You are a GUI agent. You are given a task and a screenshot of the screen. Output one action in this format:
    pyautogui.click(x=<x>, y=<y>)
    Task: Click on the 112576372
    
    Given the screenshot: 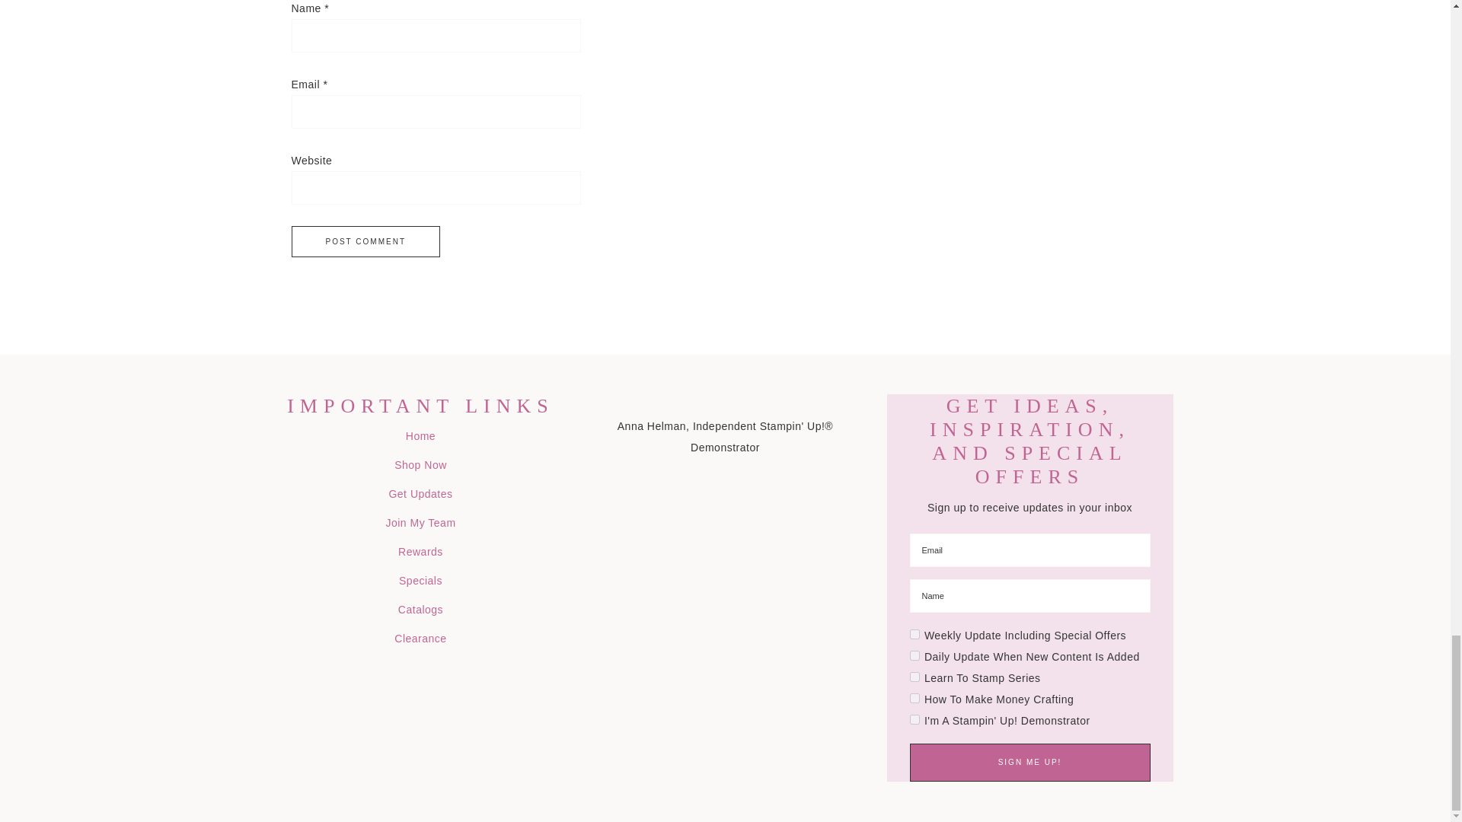 What is the action you would take?
    pyautogui.click(x=914, y=718)
    